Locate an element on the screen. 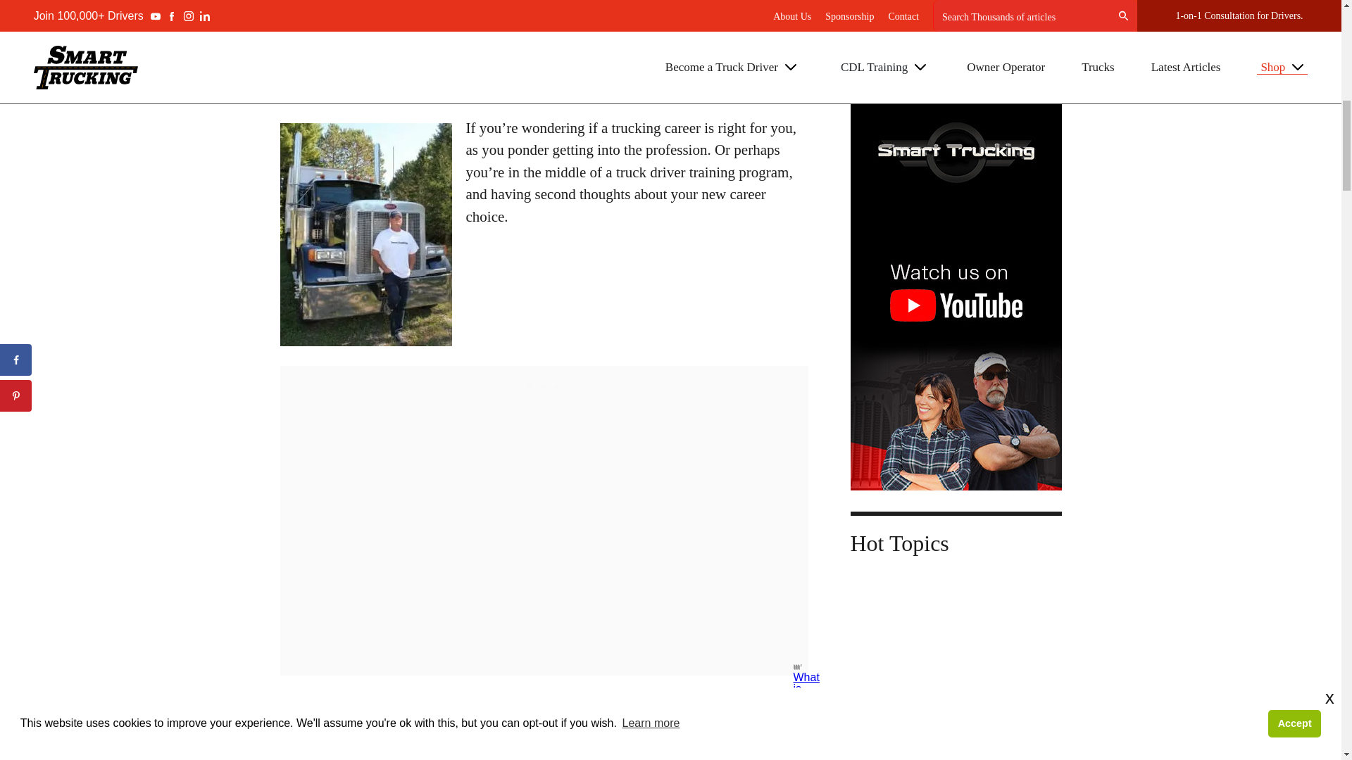  Share on Facebook is located at coordinates (342, 82).